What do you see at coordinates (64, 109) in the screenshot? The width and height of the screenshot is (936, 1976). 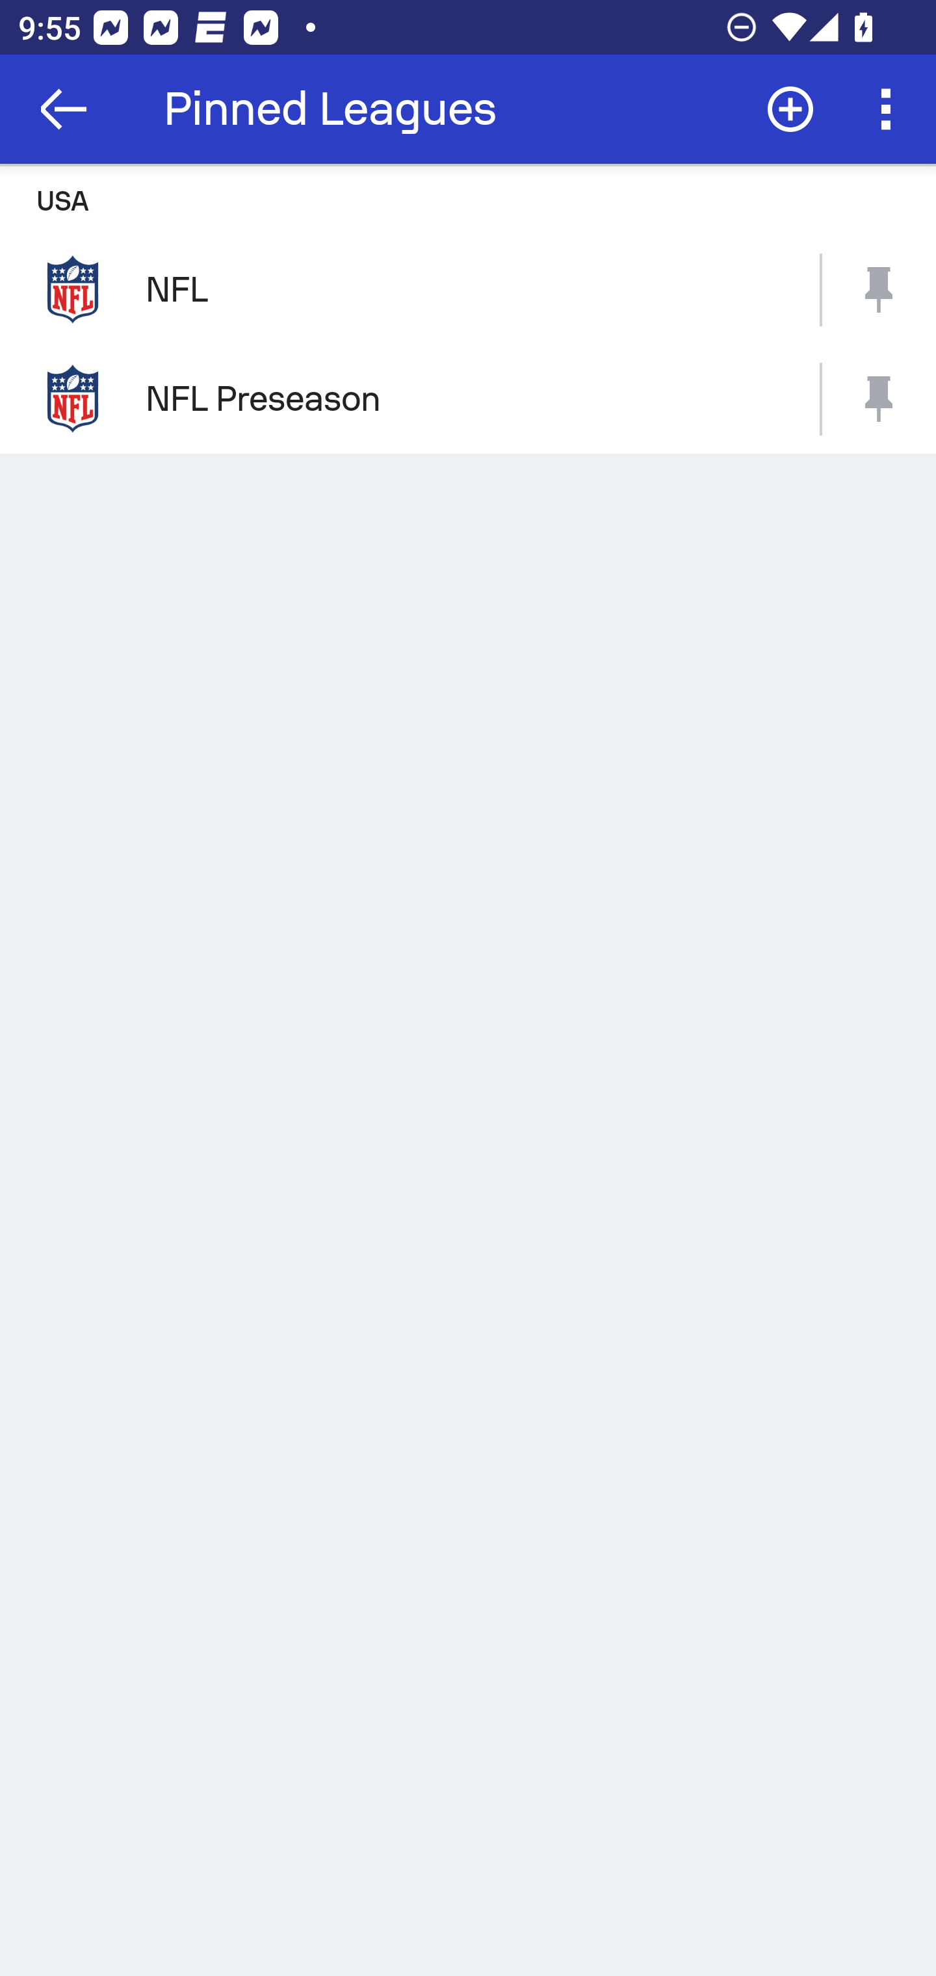 I see `Navigate up` at bounding box center [64, 109].